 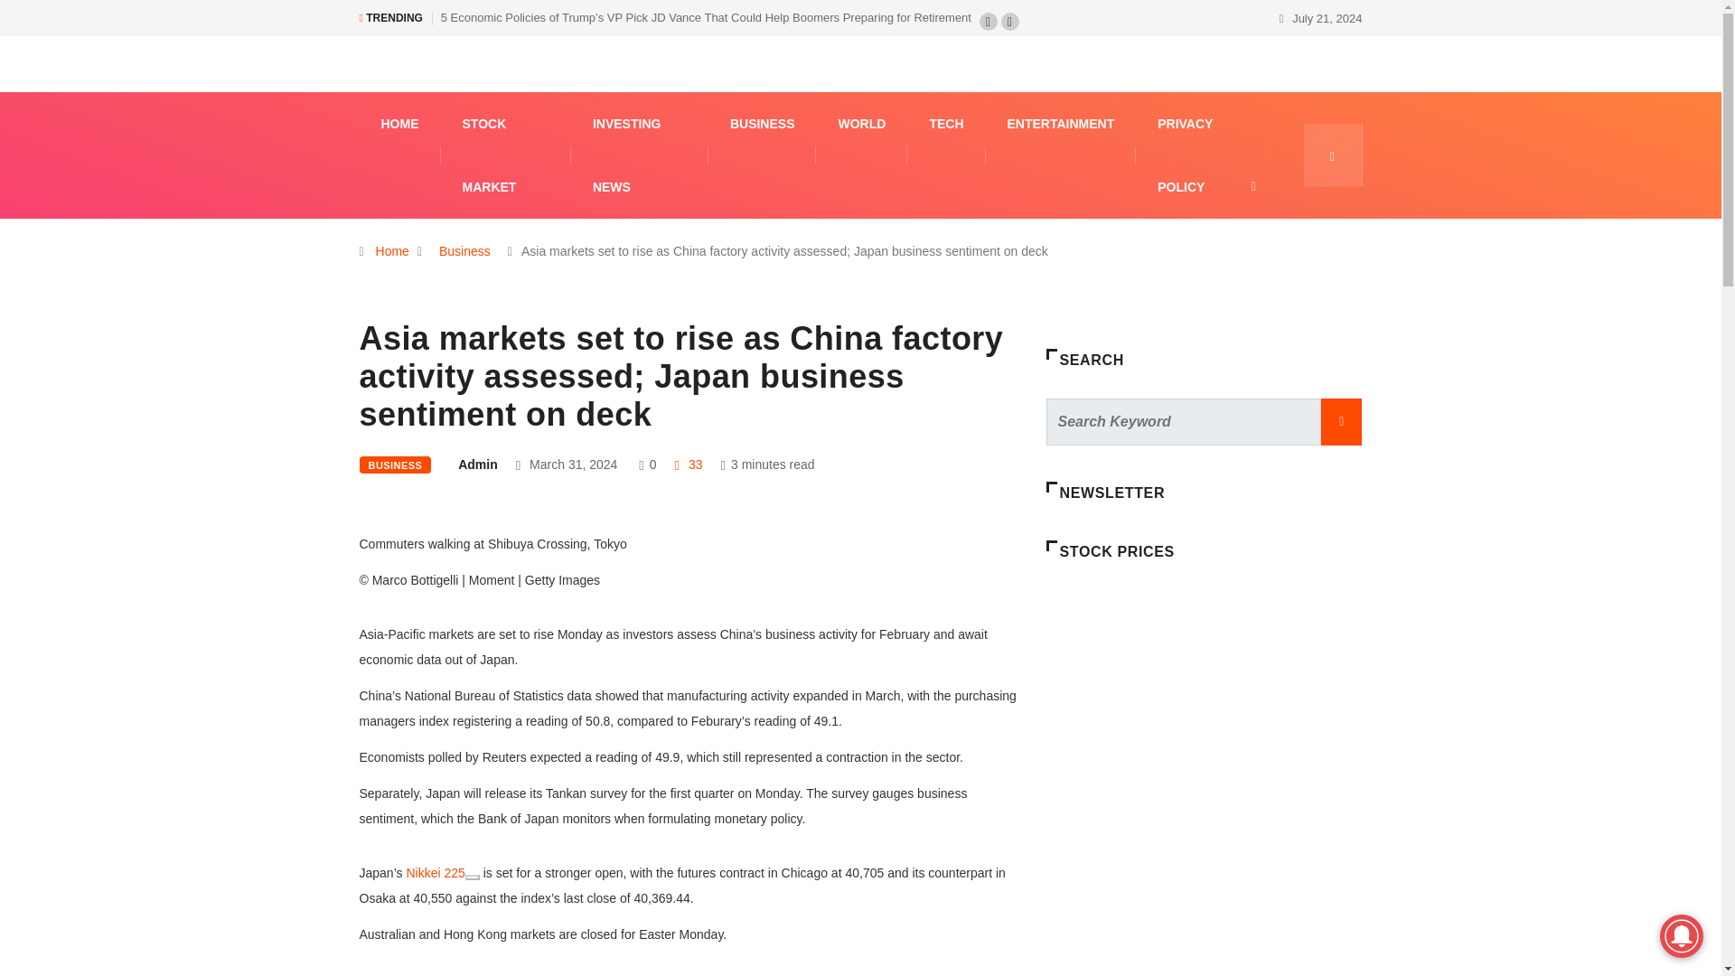 I want to click on BUSINESS, so click(x=396, y=465).